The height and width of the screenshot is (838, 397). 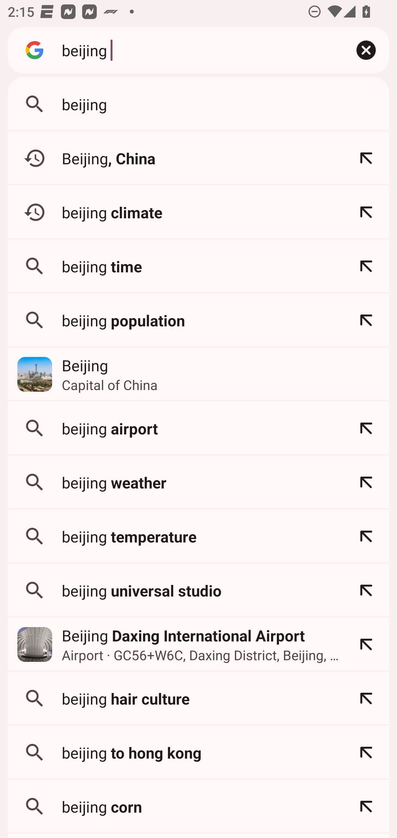 I want to click on beijing, so click(x=198, y=104).